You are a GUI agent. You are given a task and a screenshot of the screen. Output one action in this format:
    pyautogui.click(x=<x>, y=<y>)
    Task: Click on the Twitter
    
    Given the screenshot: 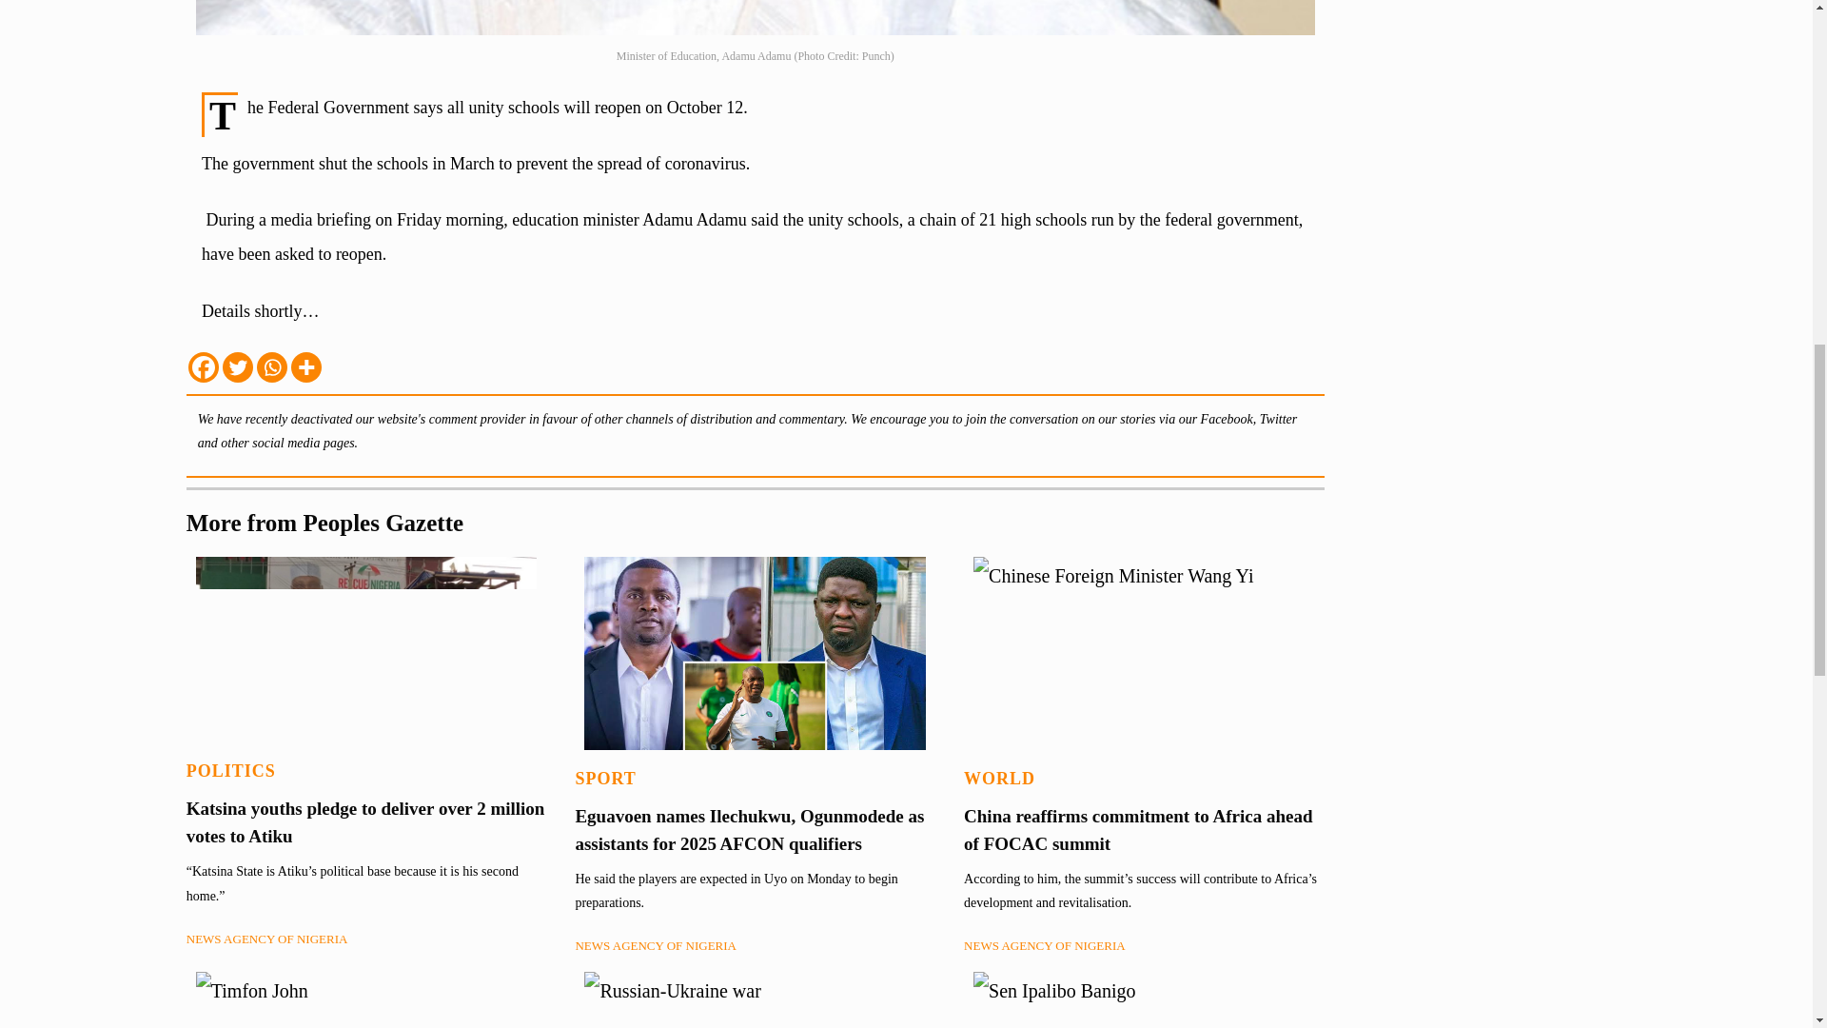 What is the action you would take?
    pyautogui.click(x=238, y=367)
    